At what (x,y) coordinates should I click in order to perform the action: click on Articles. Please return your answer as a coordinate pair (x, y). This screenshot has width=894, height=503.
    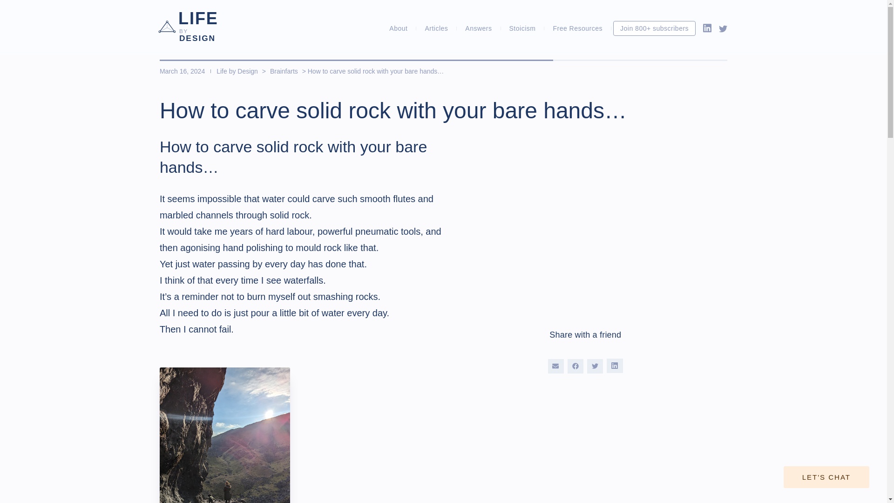
    Looking at the image, I should click on (436, 28).